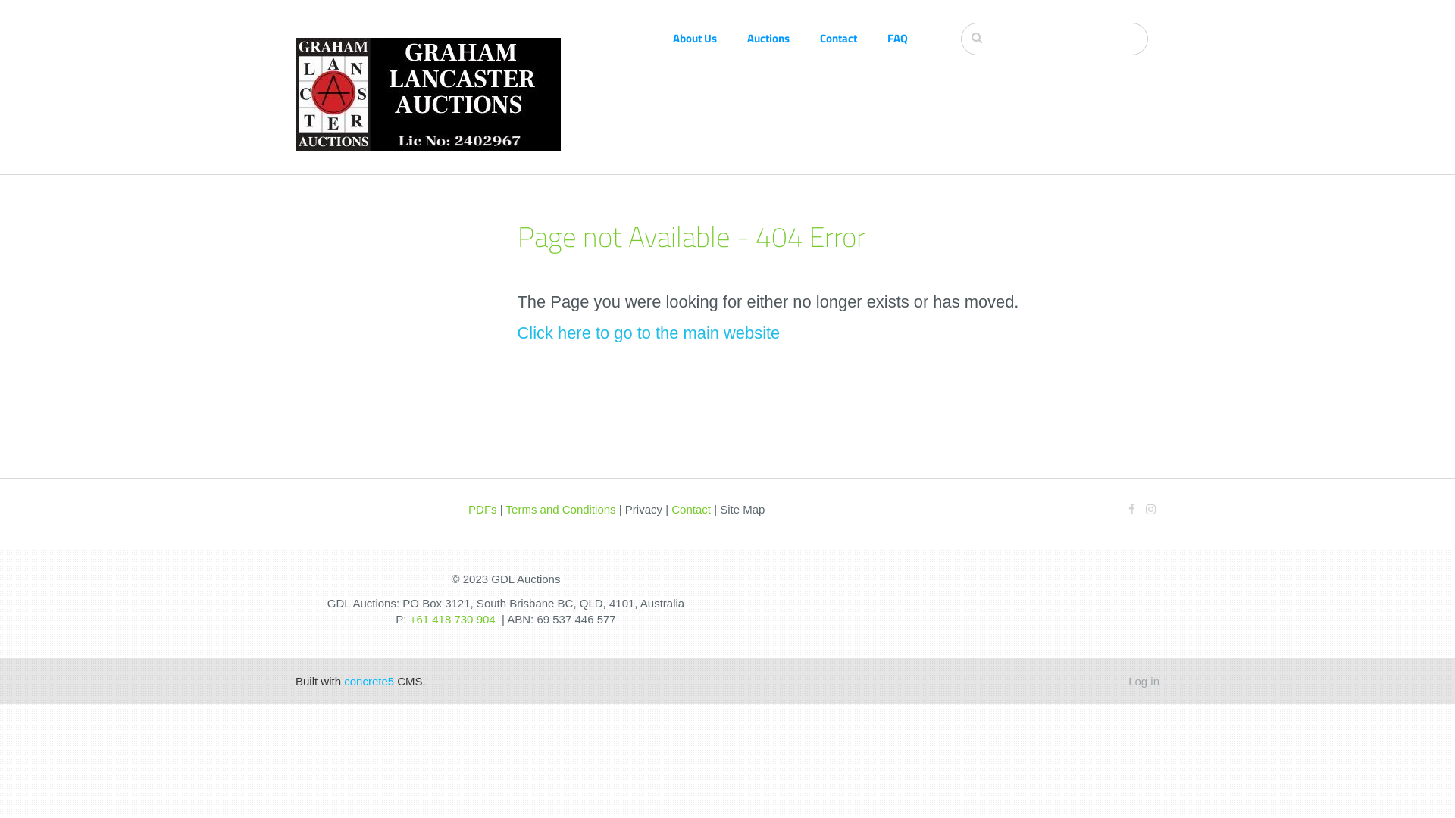 Image resolution: width=1455 pixels, height=818 pixels. What do you see at coordinates (483, 509) in the screenshot?
I see `PDFs` at bounding box center [483, 509].